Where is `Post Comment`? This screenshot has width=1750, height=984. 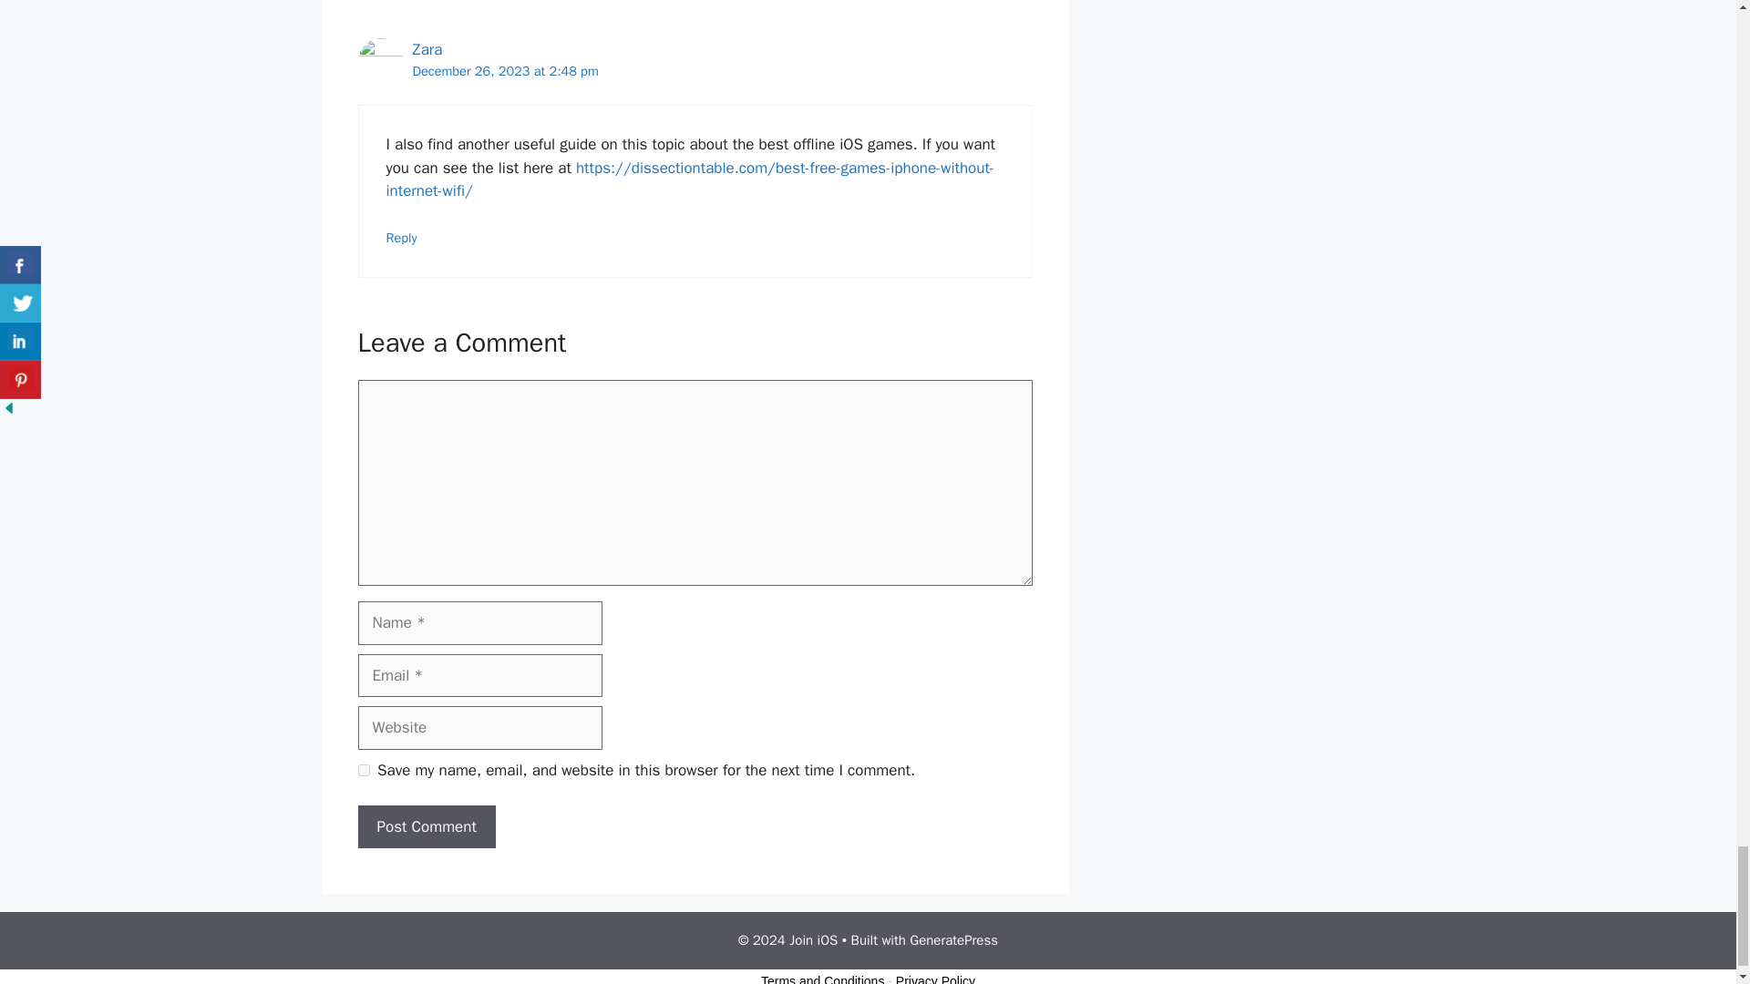
Post Comment is located at coordinates (426, 827).